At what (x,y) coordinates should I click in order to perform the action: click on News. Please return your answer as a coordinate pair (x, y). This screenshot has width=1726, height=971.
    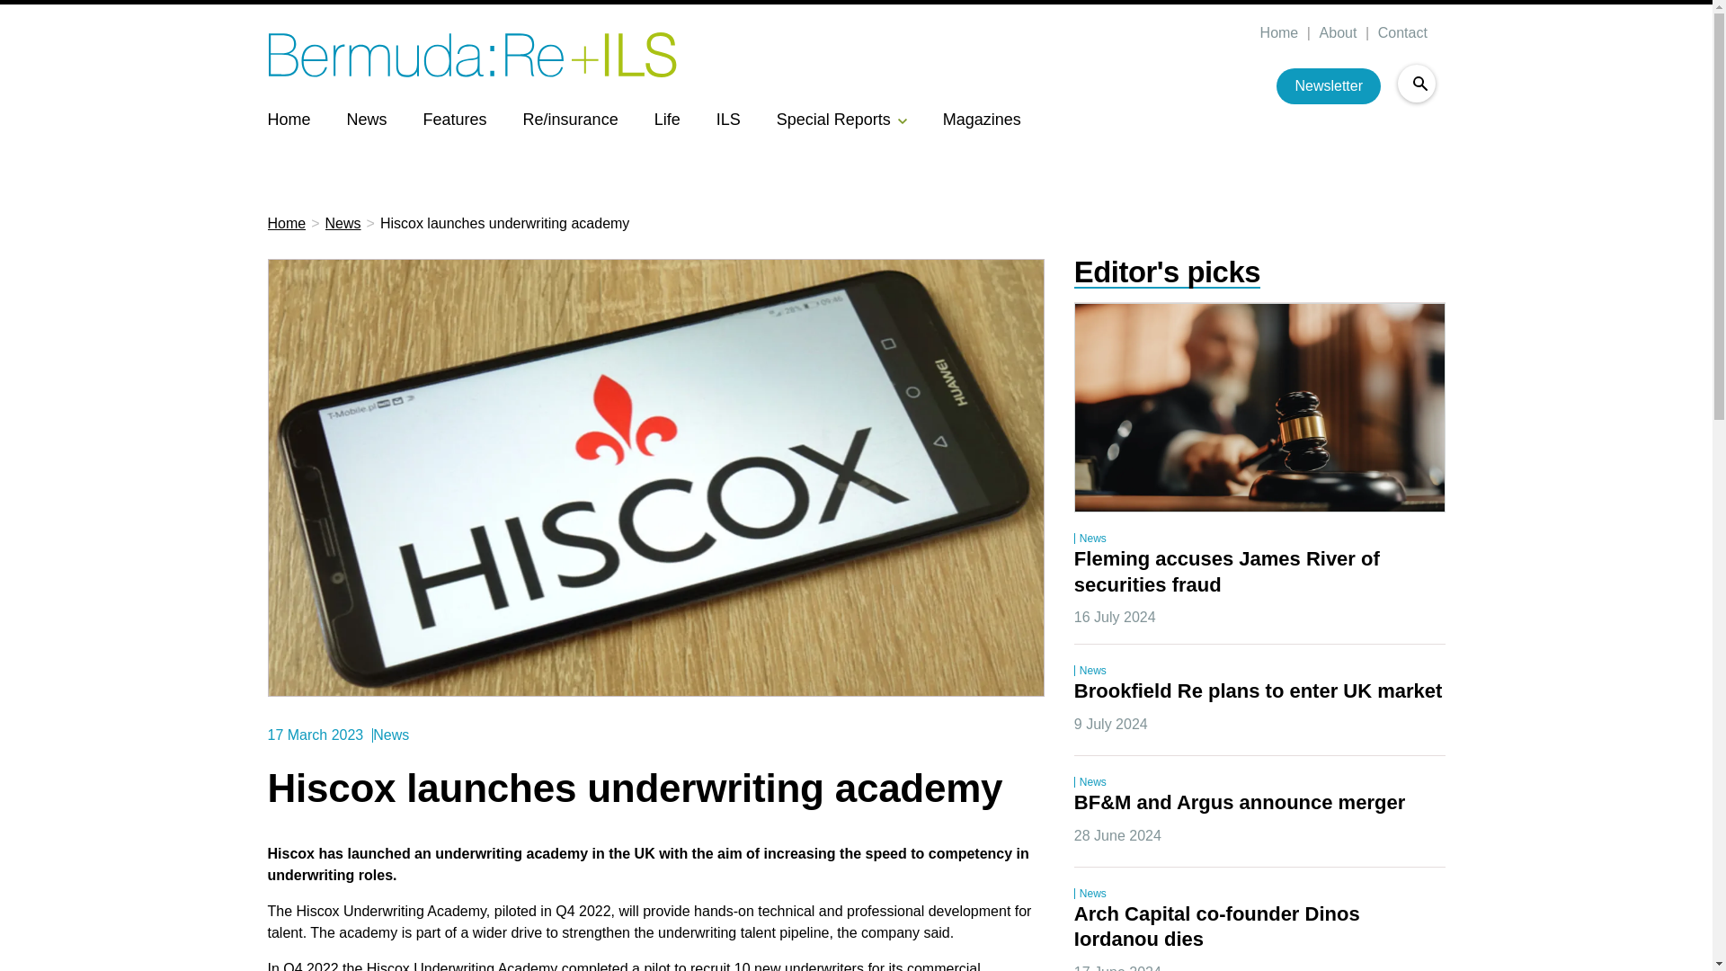
    Looking at the image, I should click on (367, 119).